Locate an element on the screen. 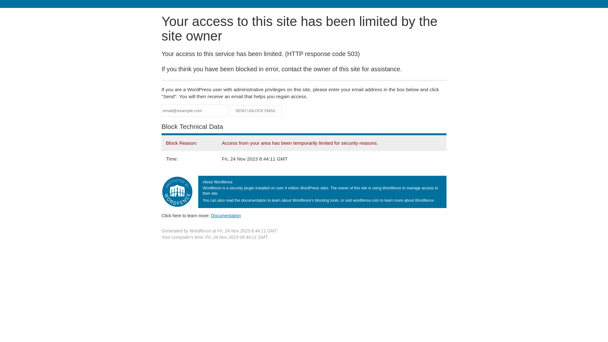  Documentation is located at coordinates (226, 216).